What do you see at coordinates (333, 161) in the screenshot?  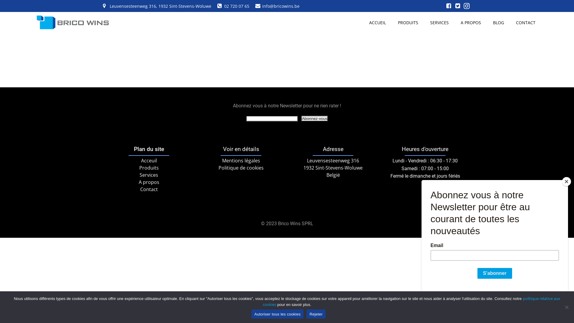 I see `Leuvensesteenweg 316` at bounding box center [333, 161].